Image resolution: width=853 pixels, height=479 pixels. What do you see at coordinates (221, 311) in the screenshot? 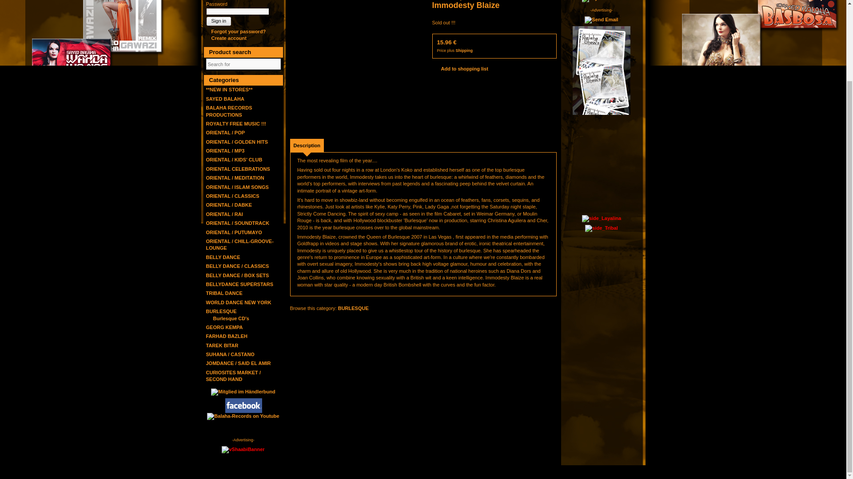
I see `BURLESQUE` at bounding box center [221, 311].